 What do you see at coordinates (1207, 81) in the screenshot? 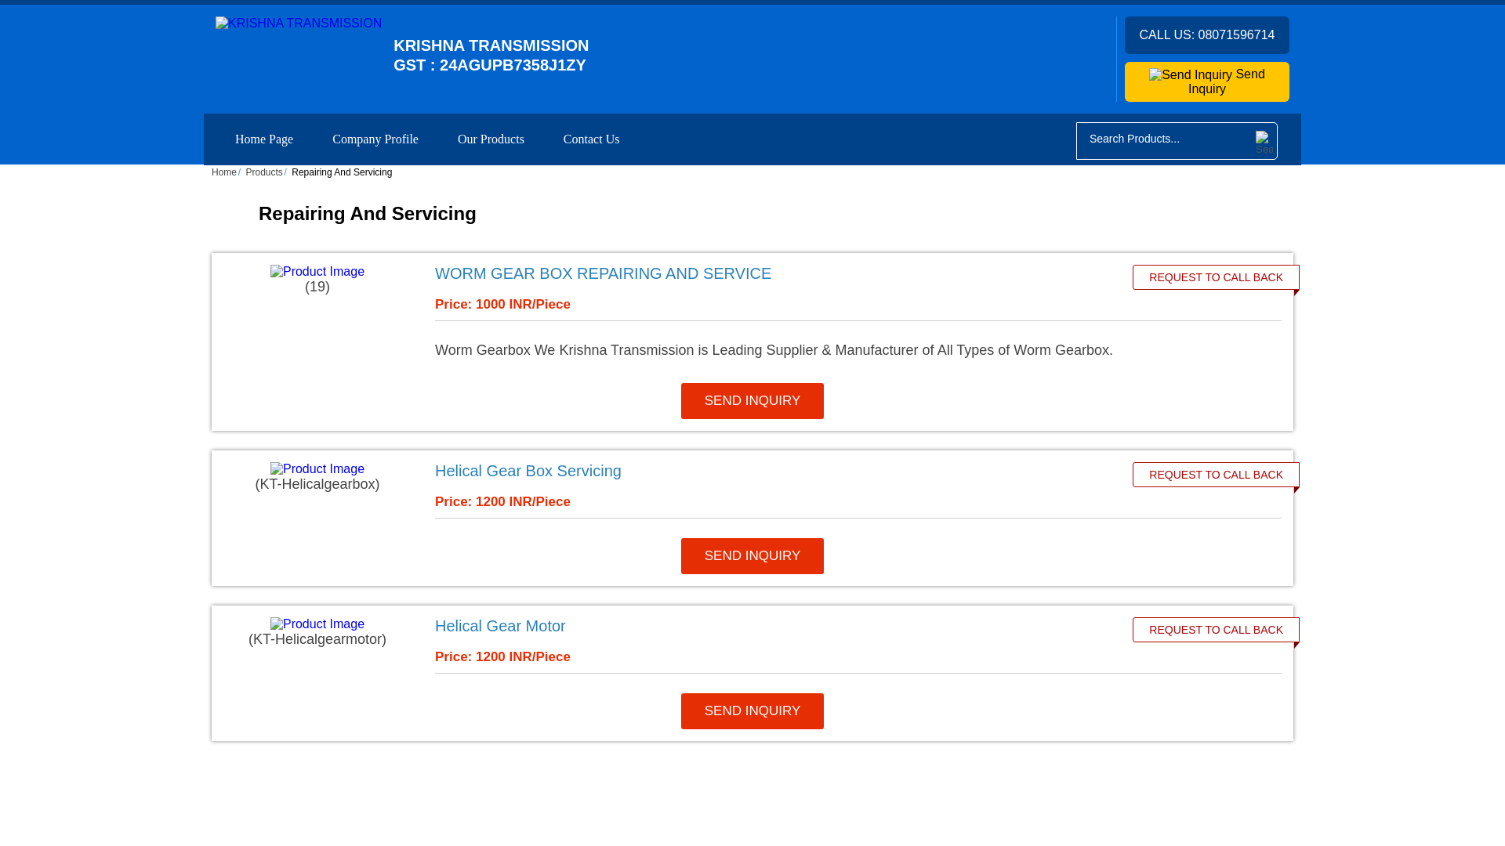
I see `Send Inquiry` at bounding box center [1207, 81].